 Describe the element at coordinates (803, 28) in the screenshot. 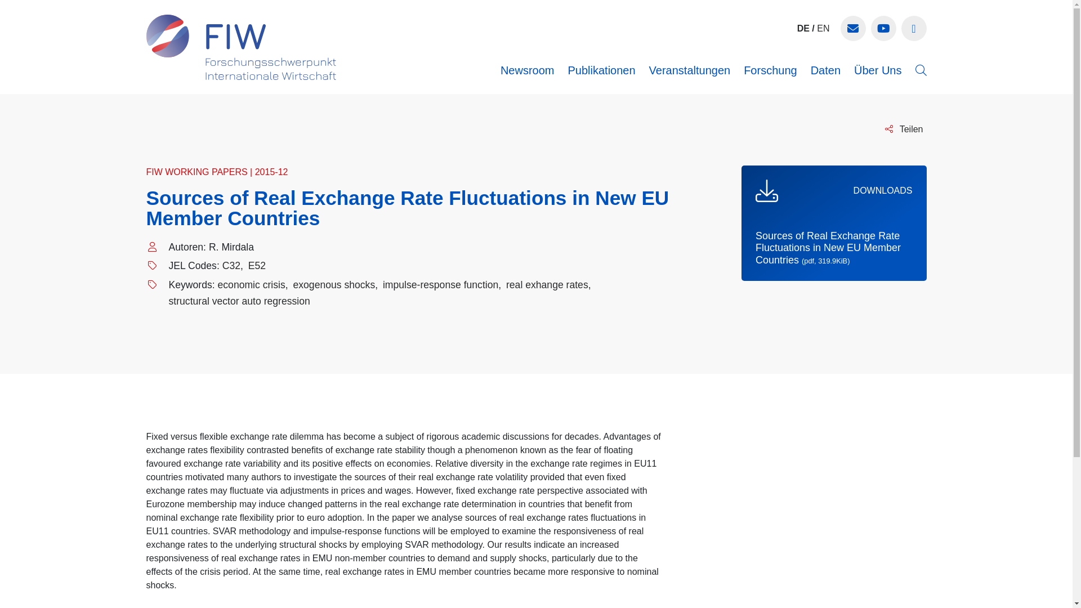

I see `DE` at that location.